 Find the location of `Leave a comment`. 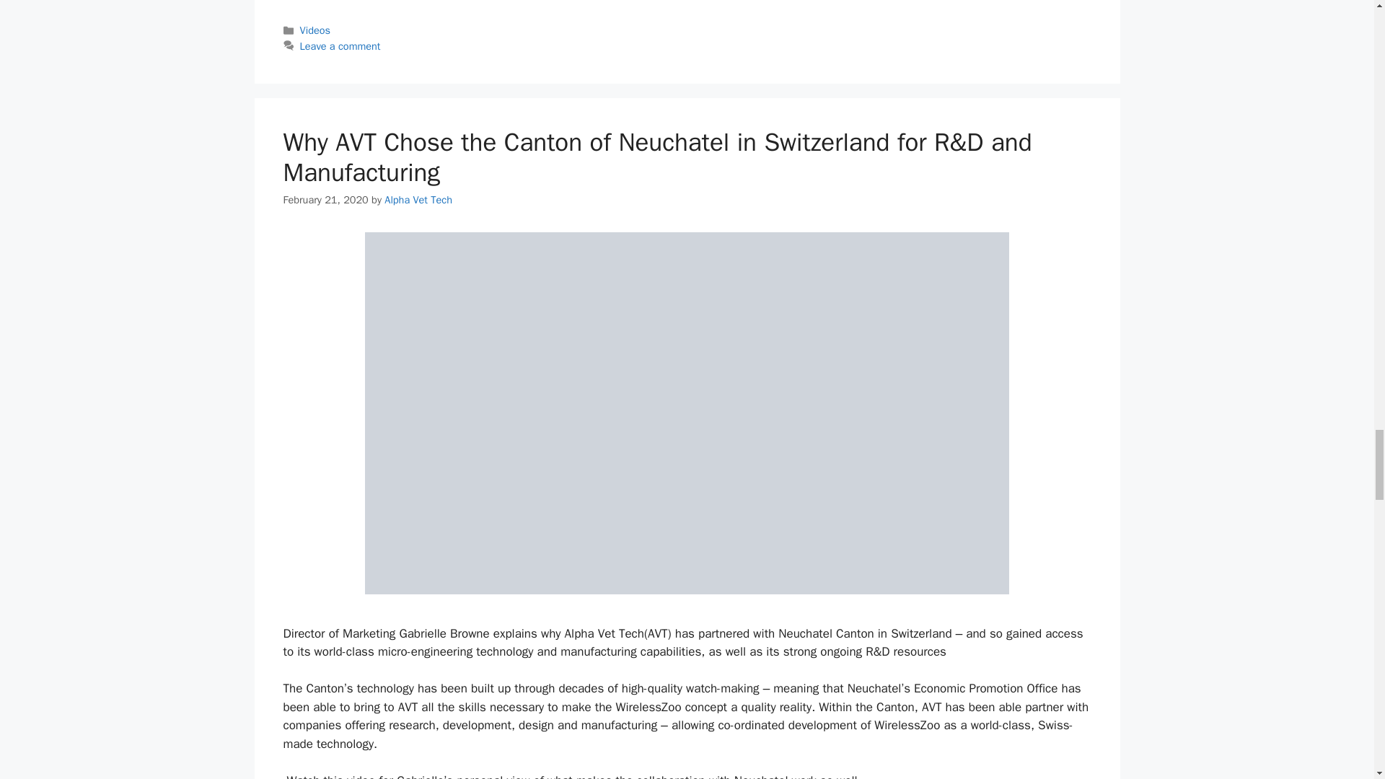

Leave a comment is located at coordinates (340, 46).